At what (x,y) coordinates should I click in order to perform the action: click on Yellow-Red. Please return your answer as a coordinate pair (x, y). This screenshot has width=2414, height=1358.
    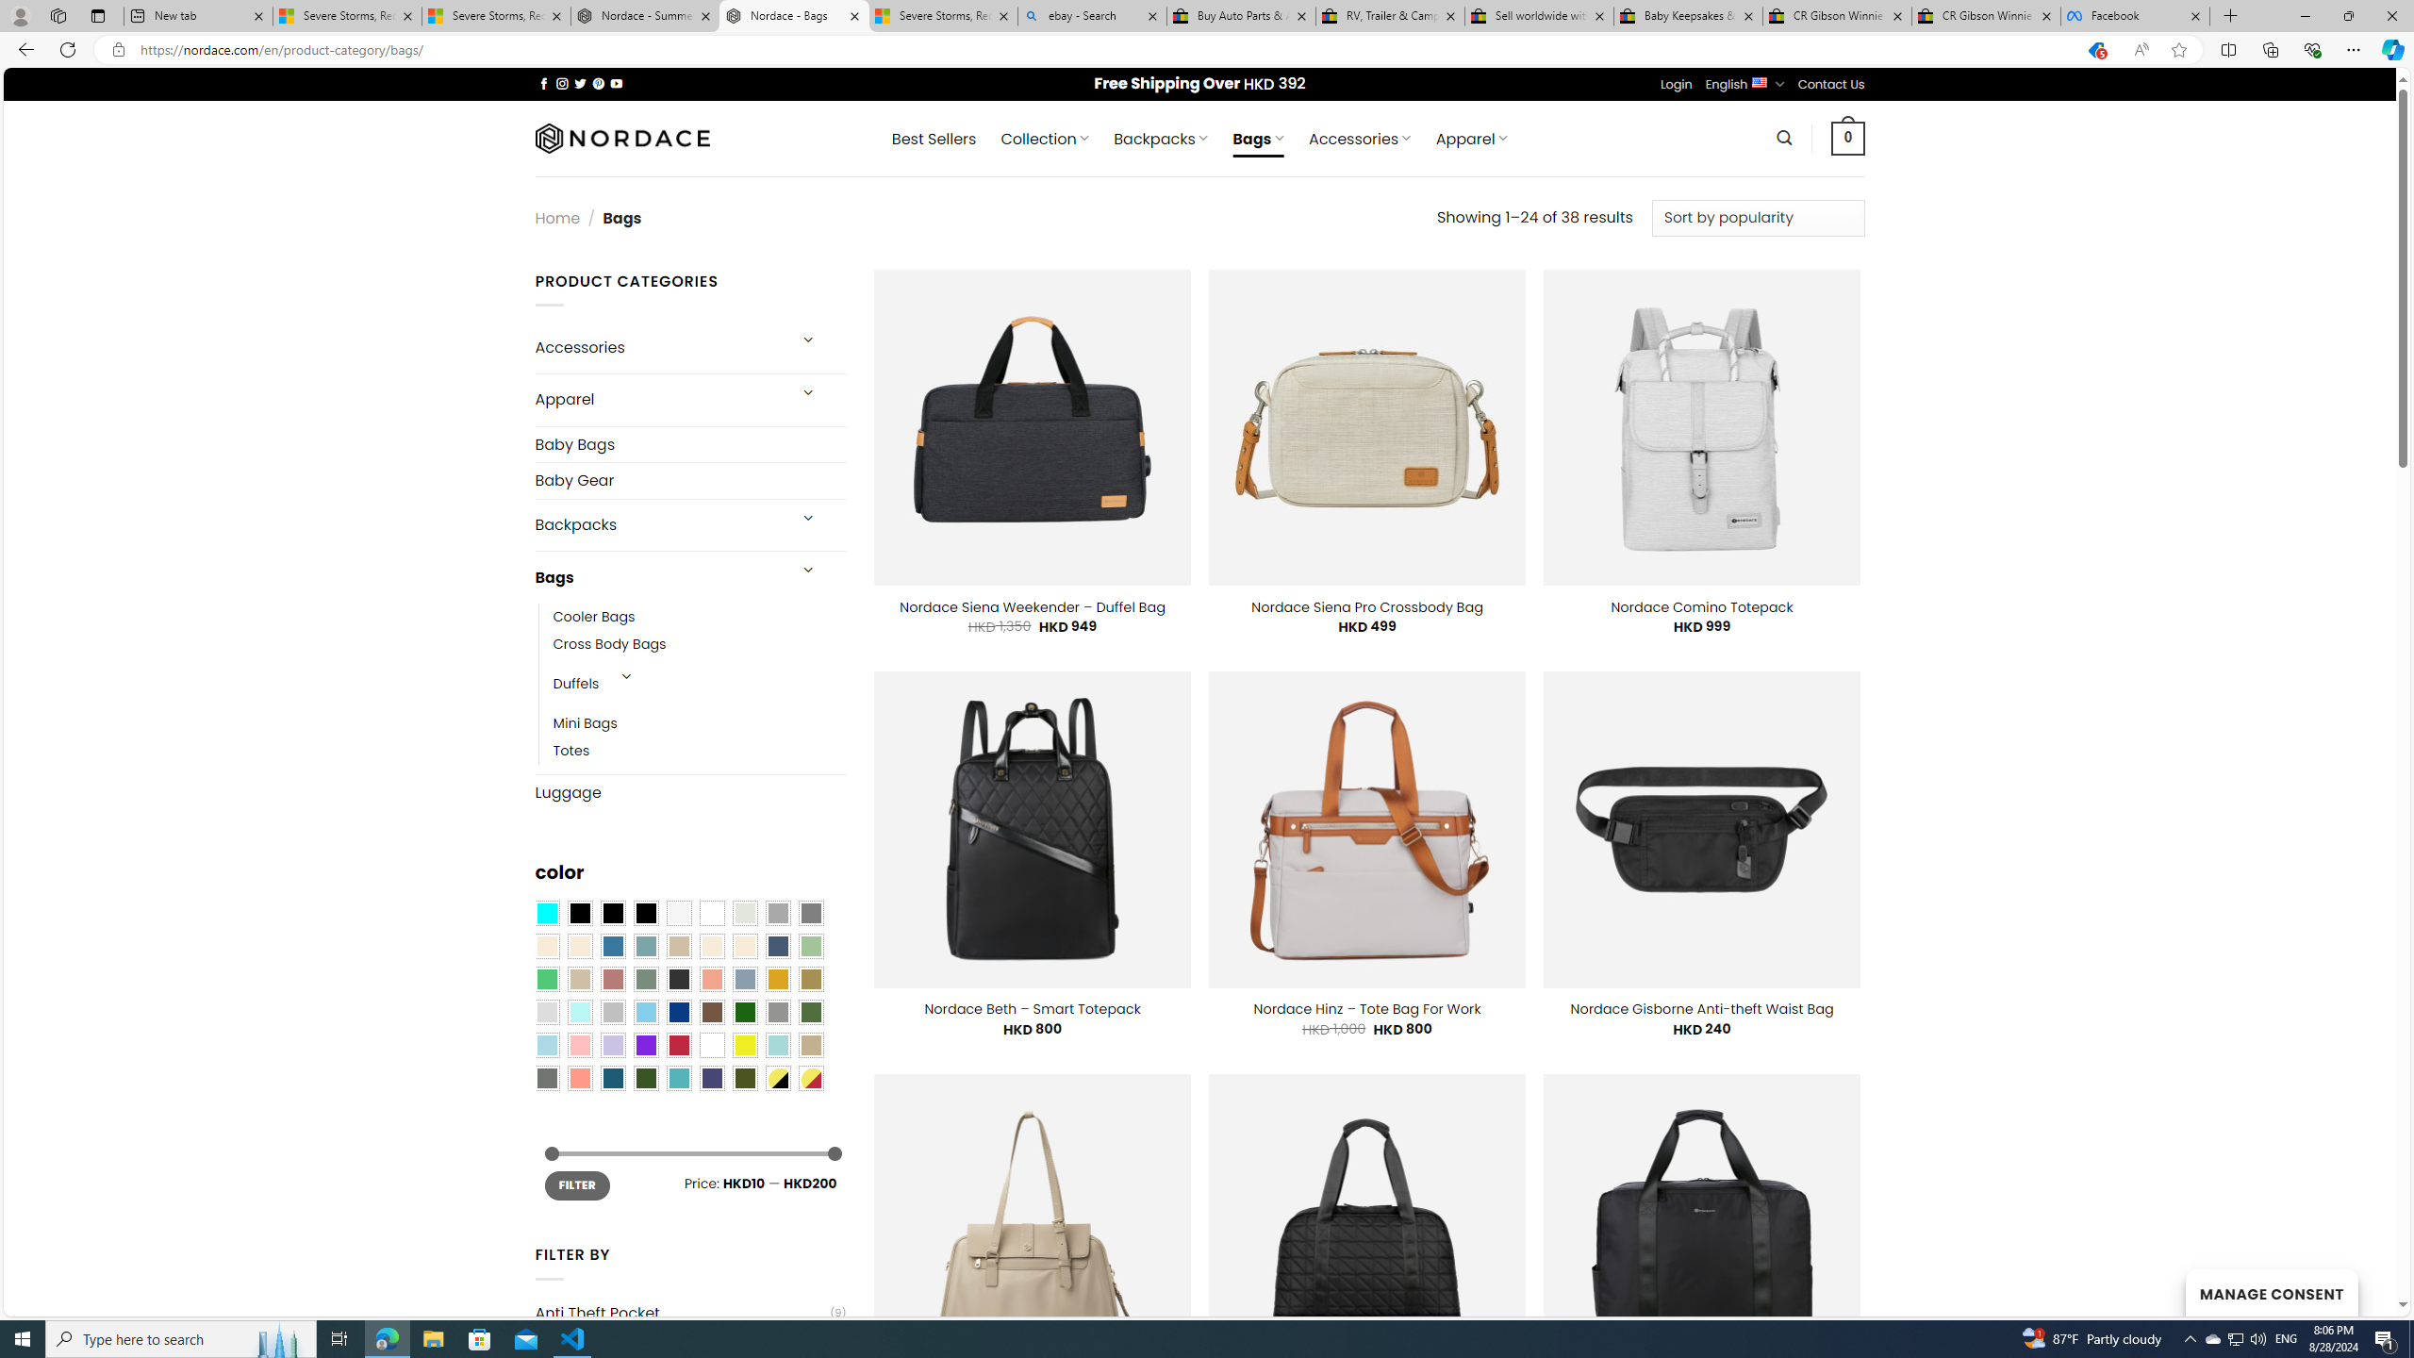
    Looking at the image, I should click on (811, 1078).